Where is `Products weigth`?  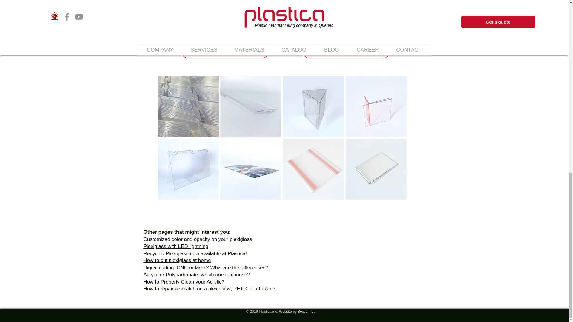 Products weigth is located at coordinates (225, 52).